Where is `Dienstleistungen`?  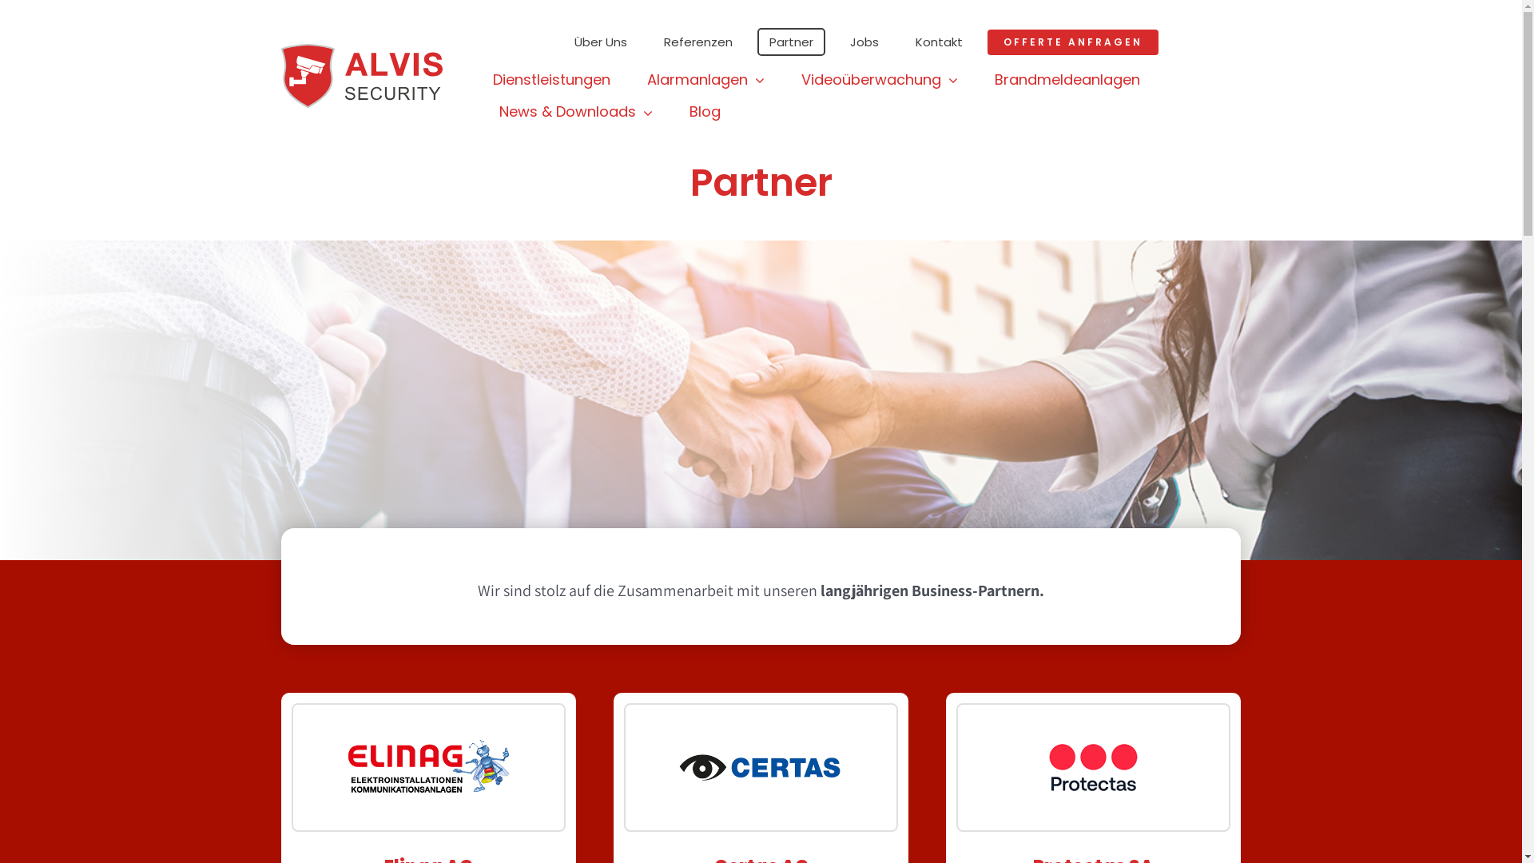 Dienstleistungen is located at coordinates (551, 80).